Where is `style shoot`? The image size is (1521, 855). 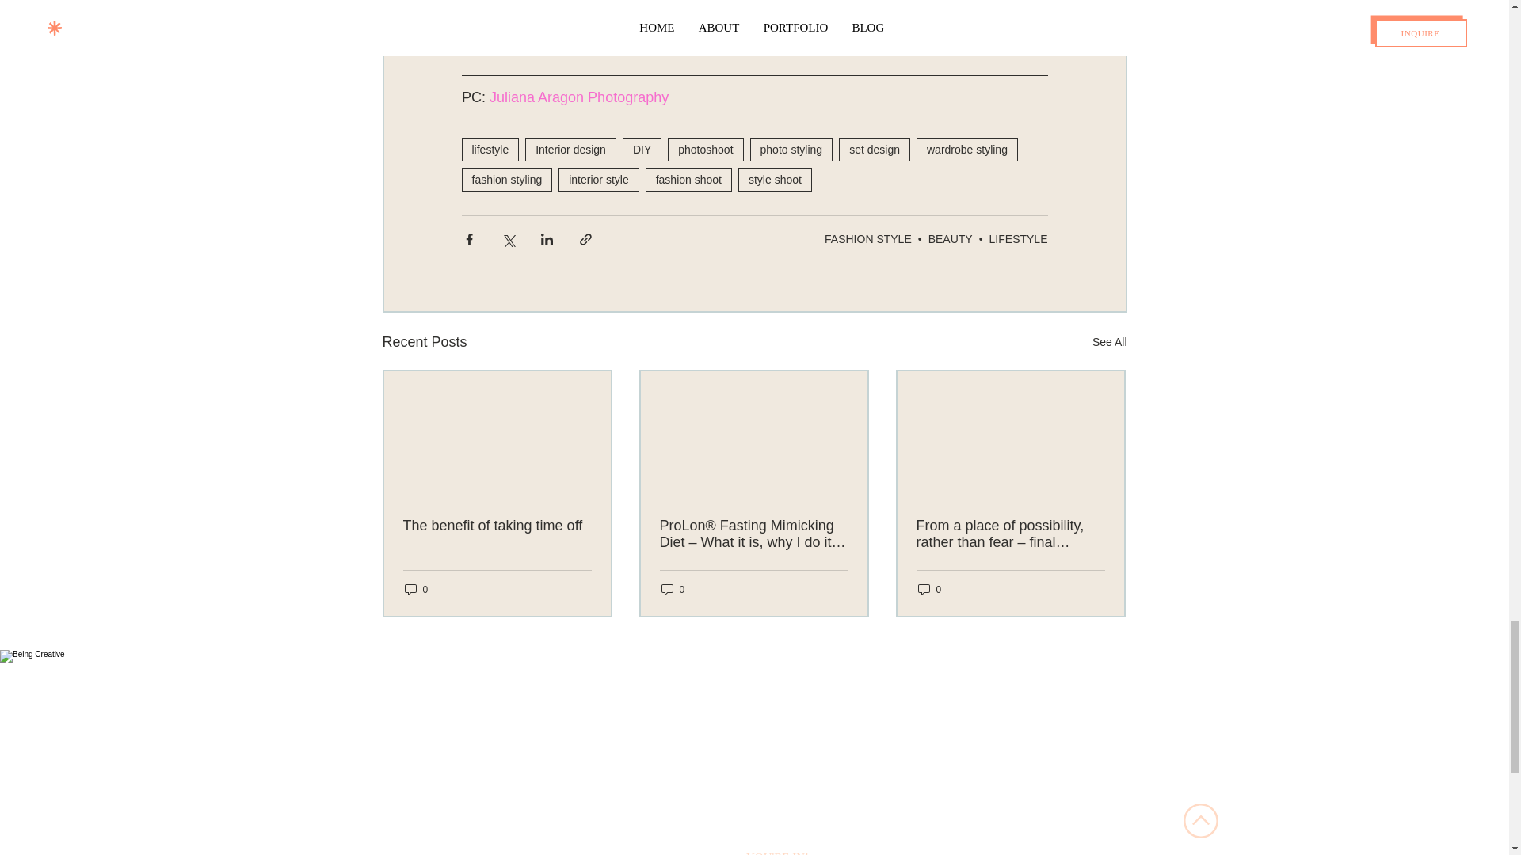 style shoot is located at coordinates (775, 179).